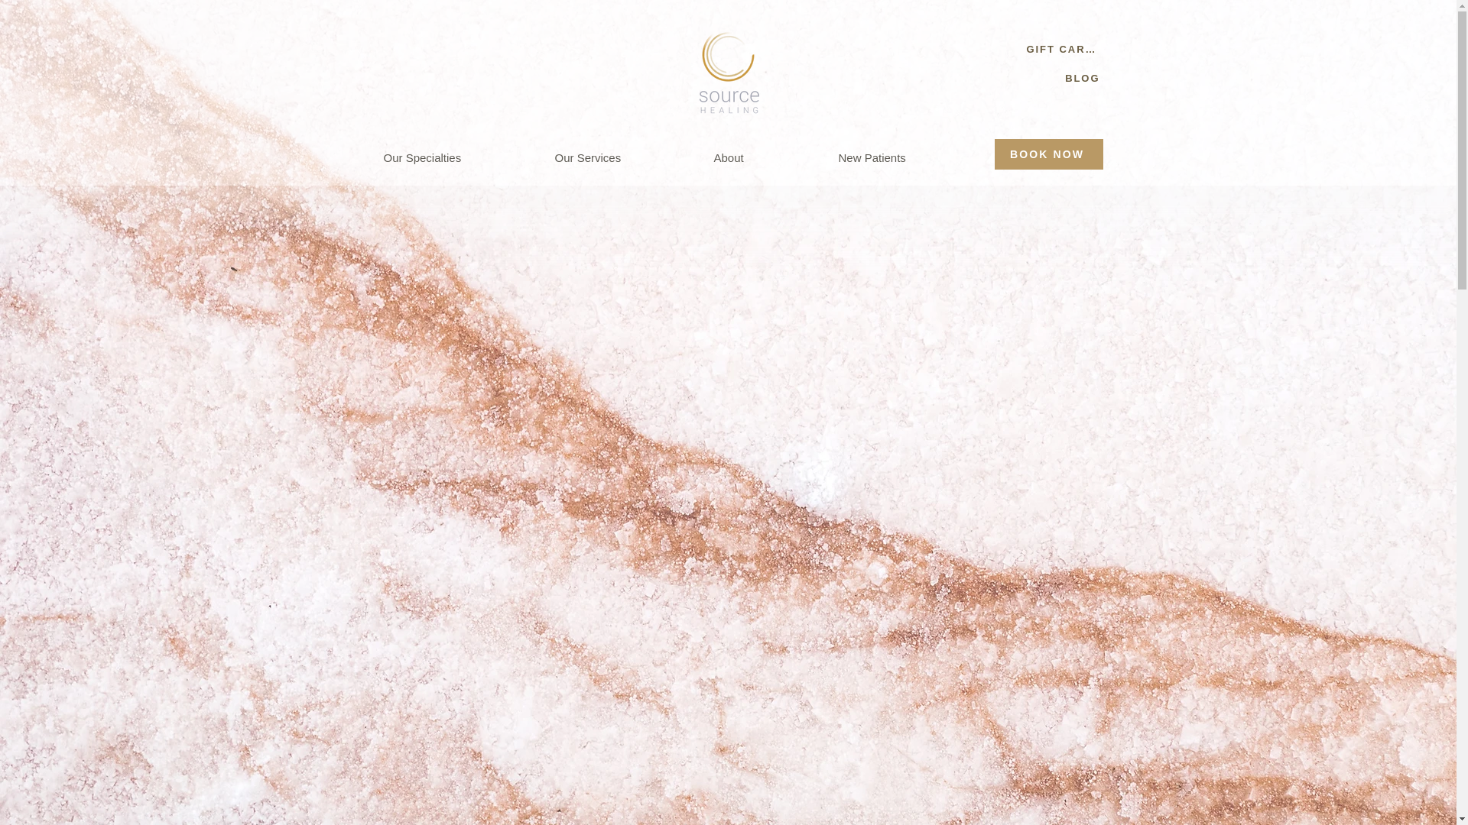 This screenshot has width=1468, height=825. What do you see at coordinates (1081, 78) in the screenshot?
I see `BLOG` at bounding box center [1081, 78].